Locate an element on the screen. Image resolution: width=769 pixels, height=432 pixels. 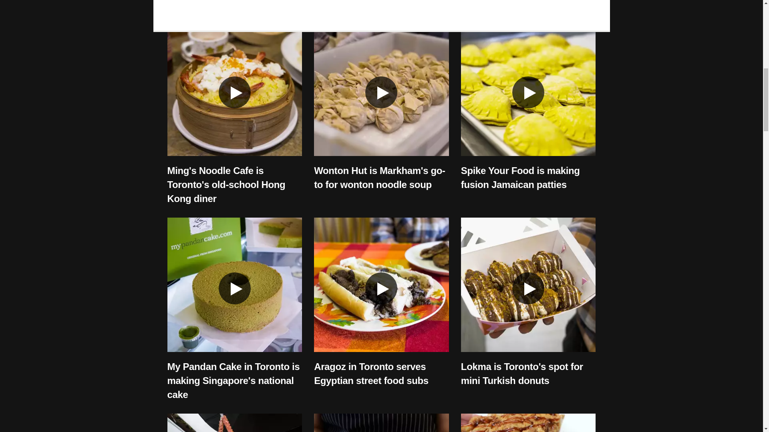
Spike Your Food is making fusion Jamaican patties is located at coordinates (520, 178).